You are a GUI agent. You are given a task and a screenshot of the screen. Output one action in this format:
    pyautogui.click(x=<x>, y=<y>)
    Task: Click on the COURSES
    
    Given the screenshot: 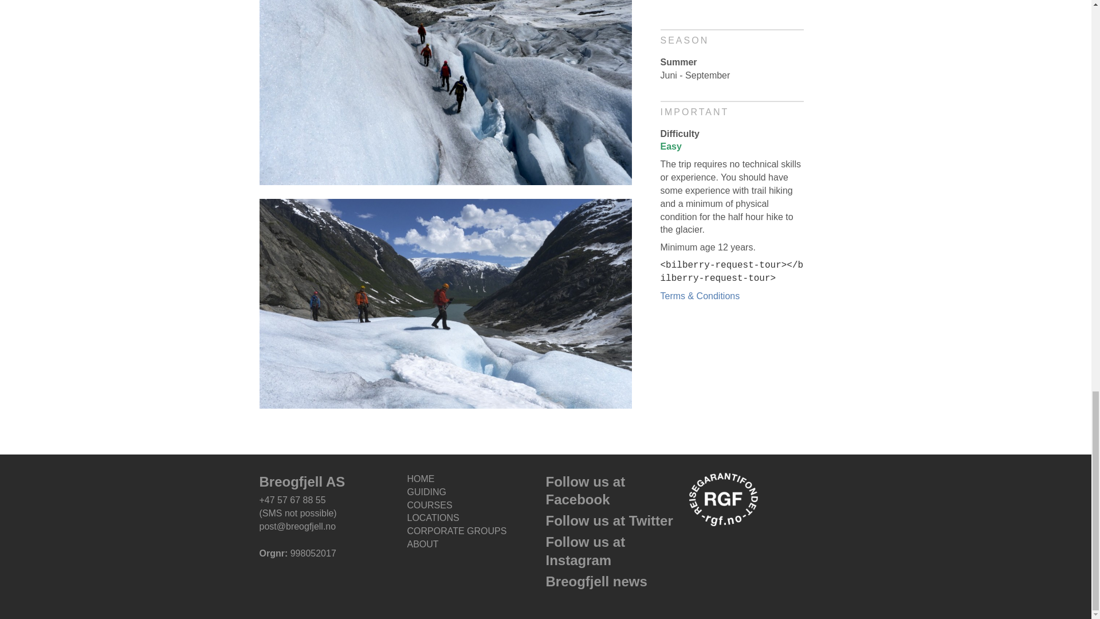 What is the action you would take?
    pyautogui.click(x=474, y=506)
    